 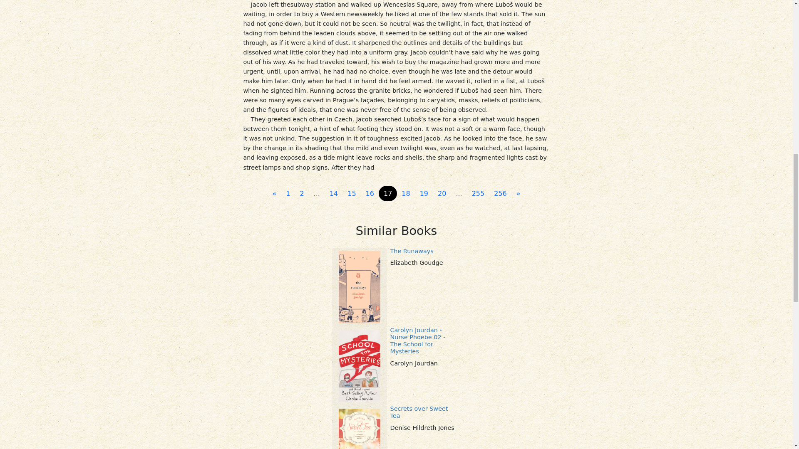 I want to click on ..., so click(x=459, y=194).